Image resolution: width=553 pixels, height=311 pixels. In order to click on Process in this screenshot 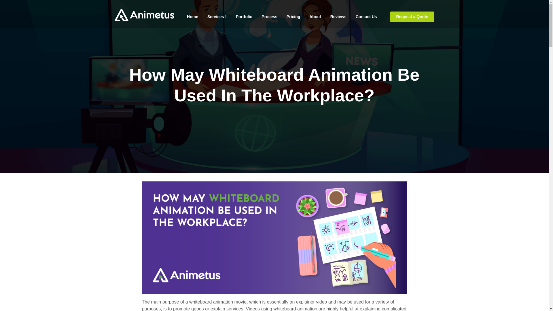, I will do `click(269, 17)`.